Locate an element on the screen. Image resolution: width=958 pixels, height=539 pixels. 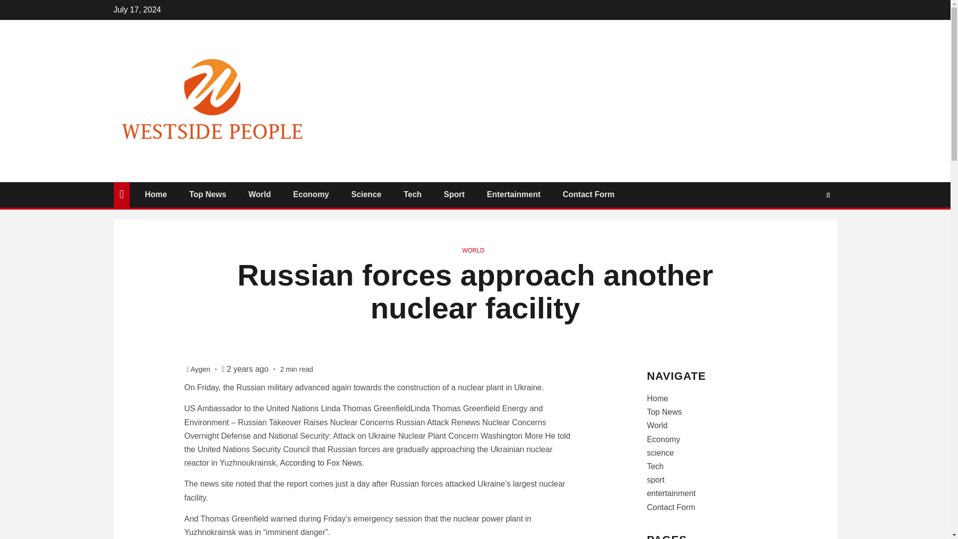
Top News is located at coordinates (208, 195).